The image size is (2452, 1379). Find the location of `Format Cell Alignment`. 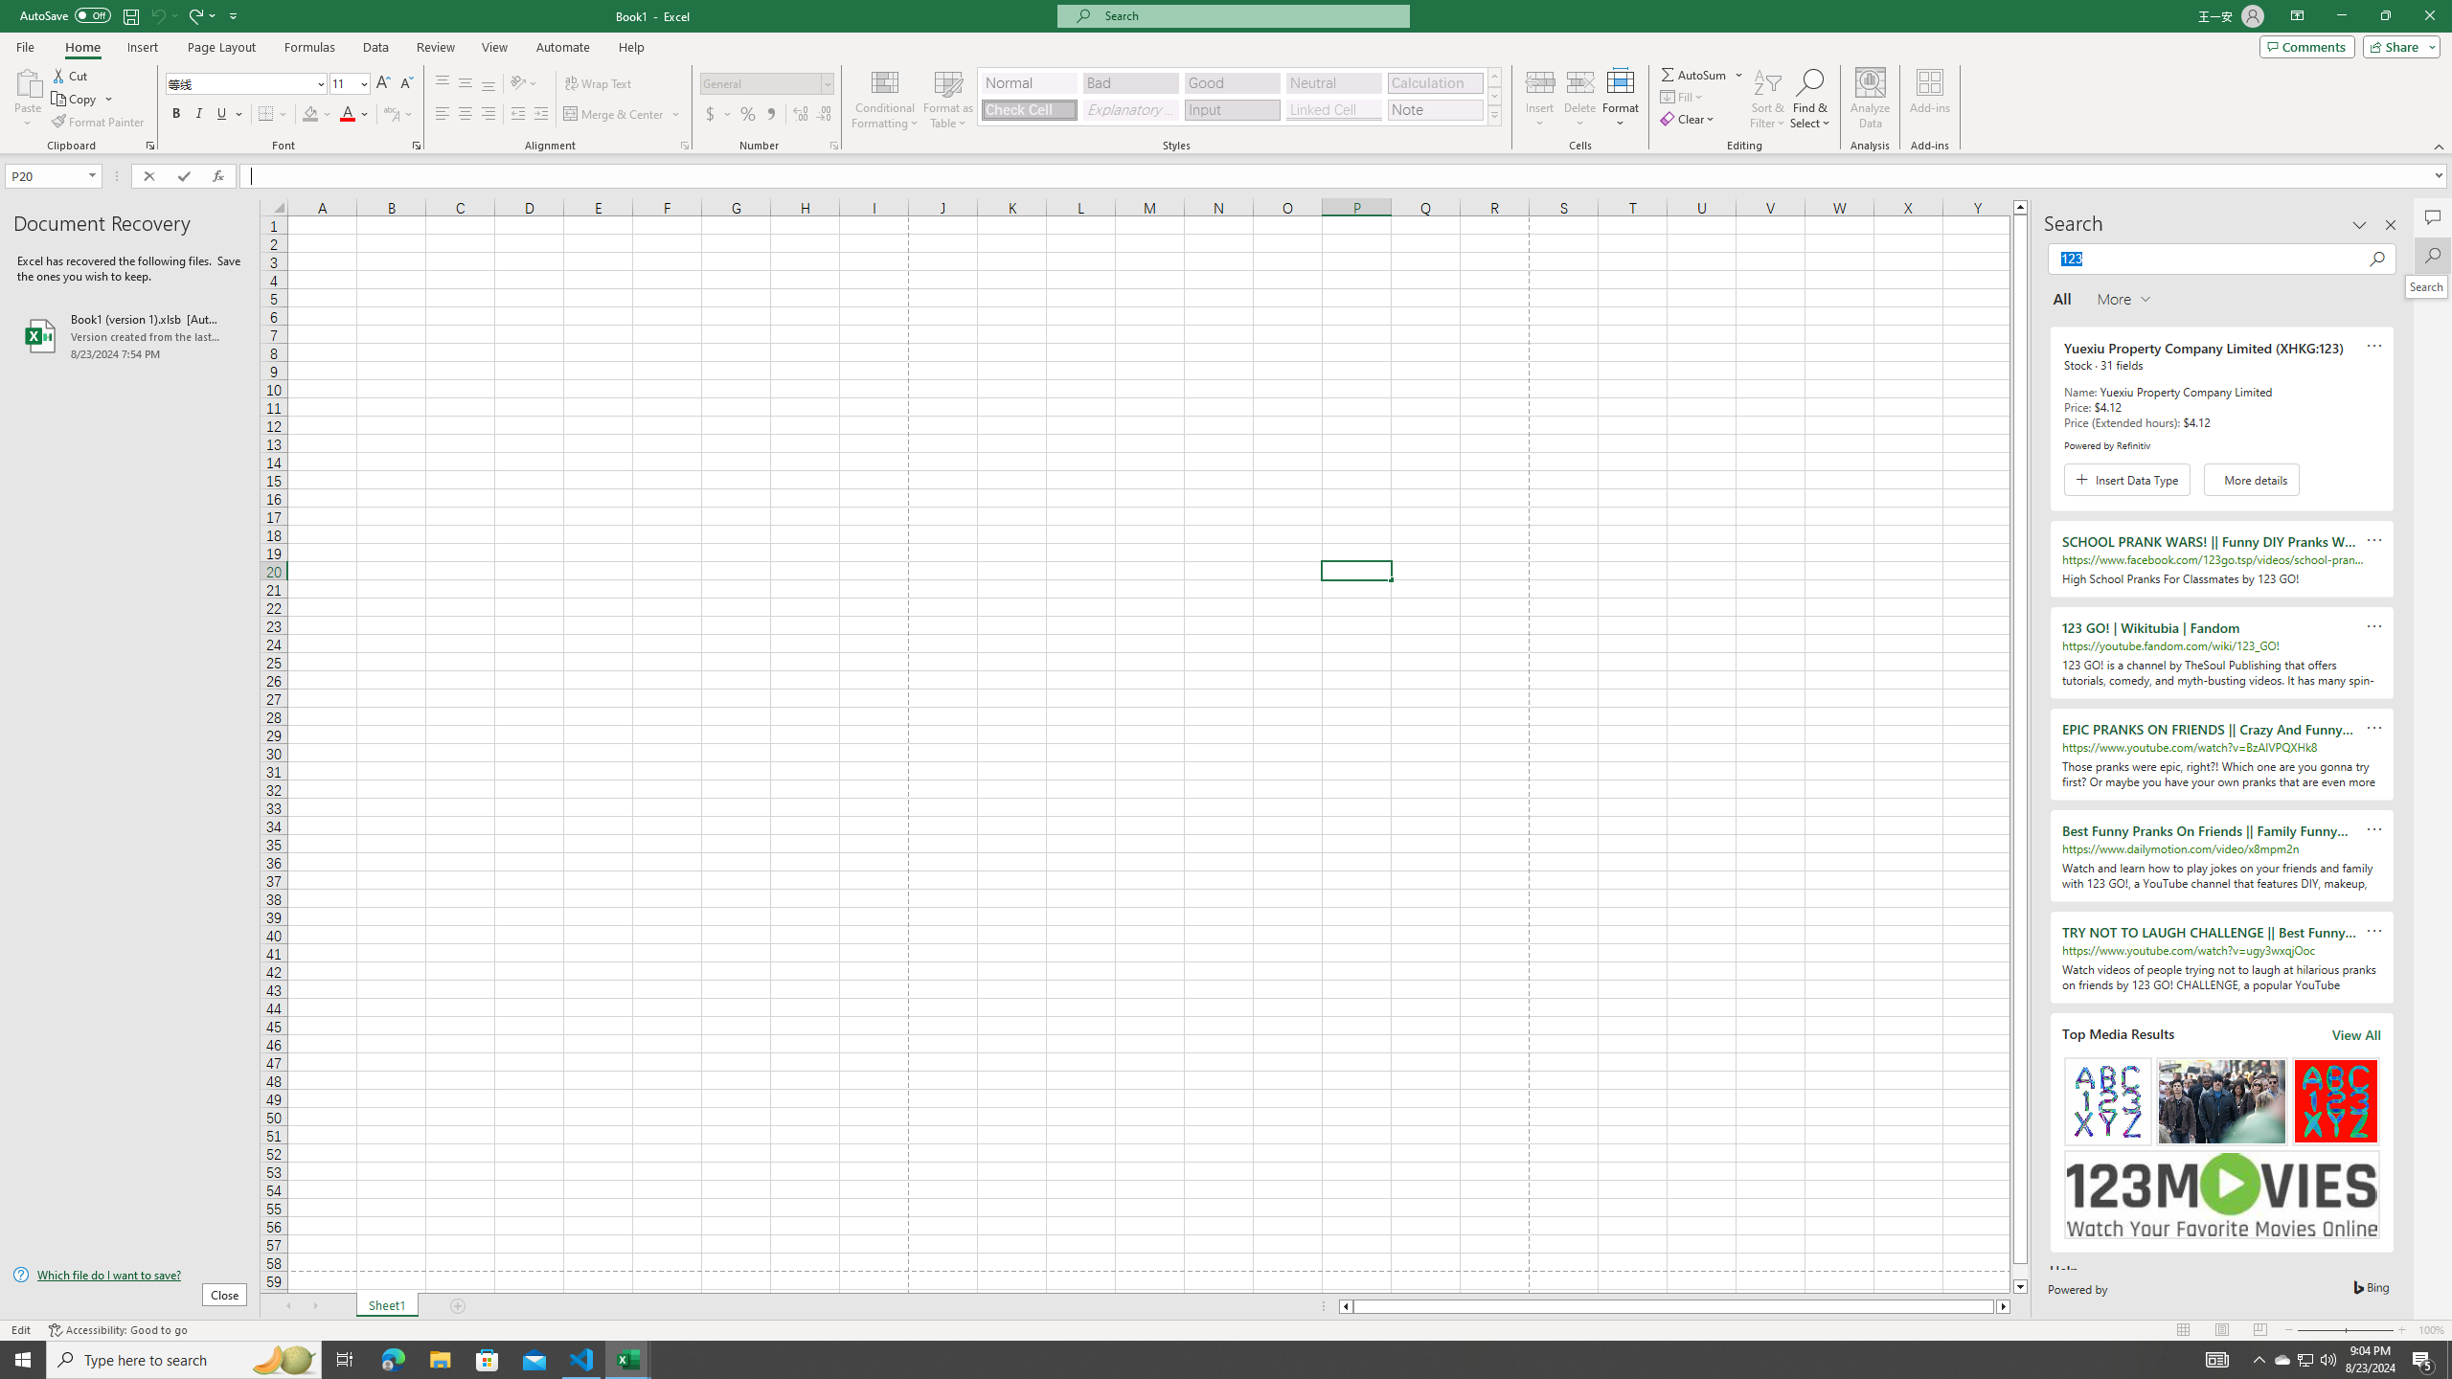

Format Cell Alignment is located at coordinates (684, 146).